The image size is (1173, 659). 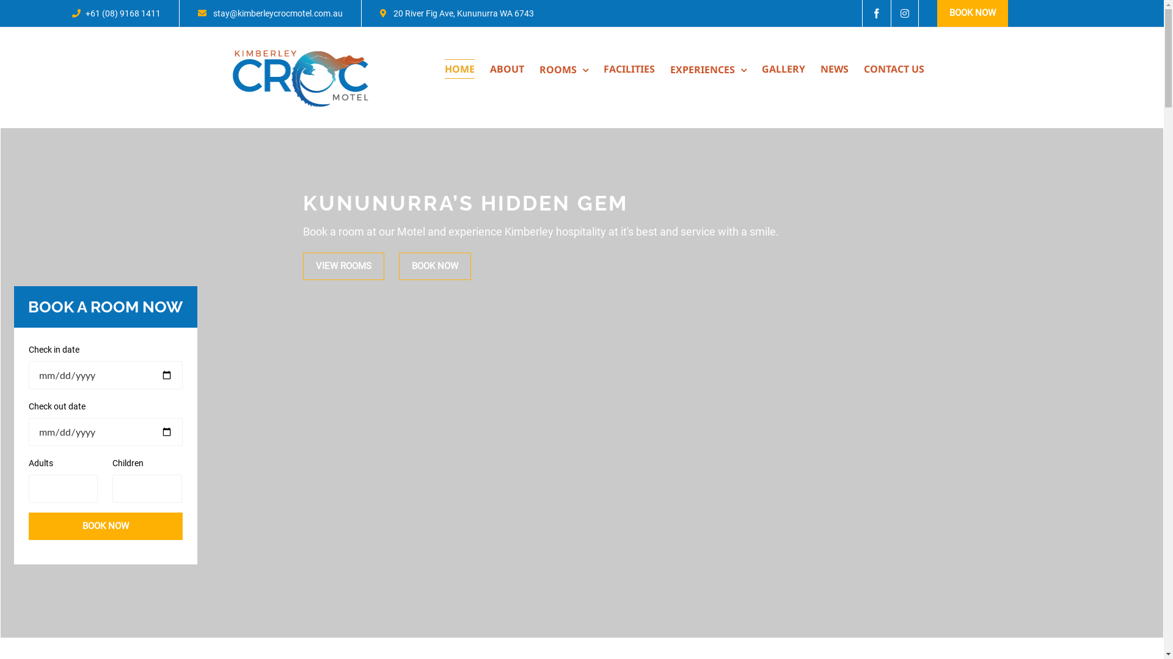 What do you see at coordinates (783, 69) in the screenshot?
I see `GALLERY` at bounding box center [783, 69].